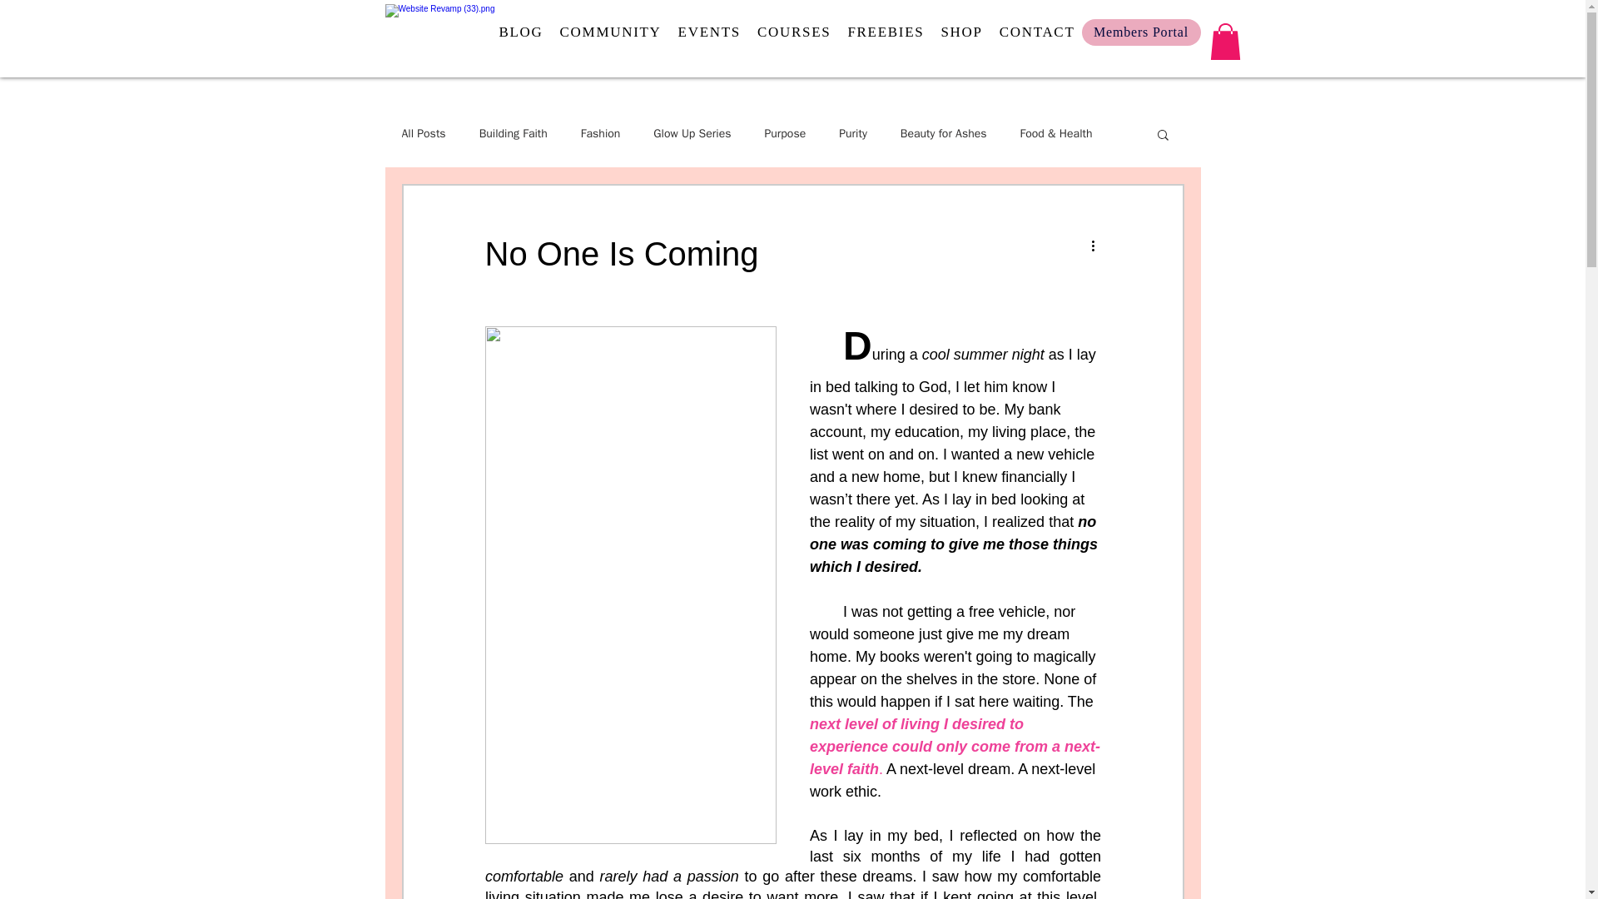 This screenshot has height=899, width=1598. I want to click on Fashion, so click(601, 133).